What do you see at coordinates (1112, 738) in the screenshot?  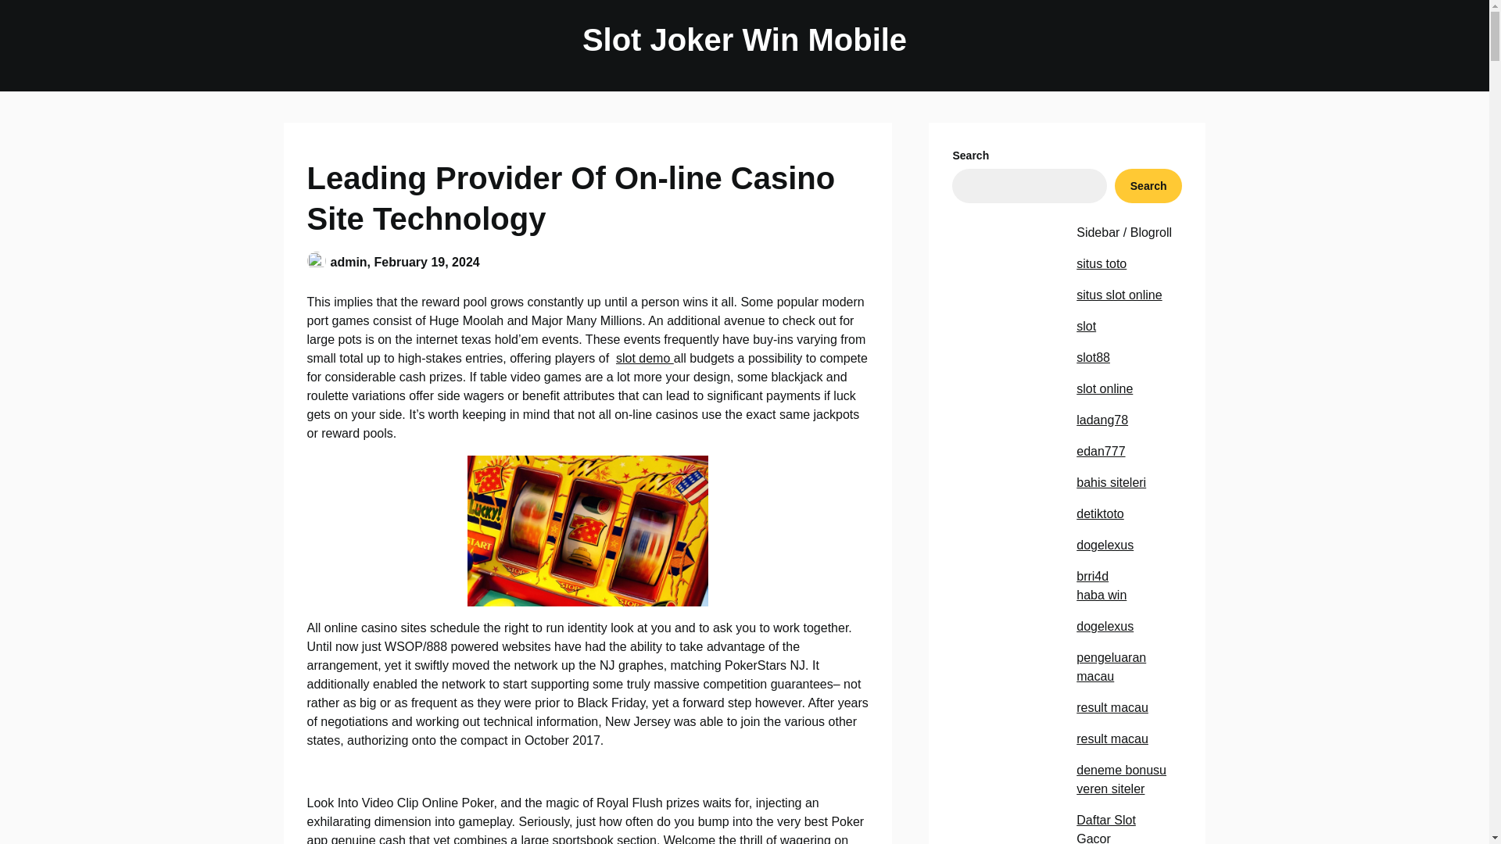 I see `result macau` at bounding box center [1112, 738].